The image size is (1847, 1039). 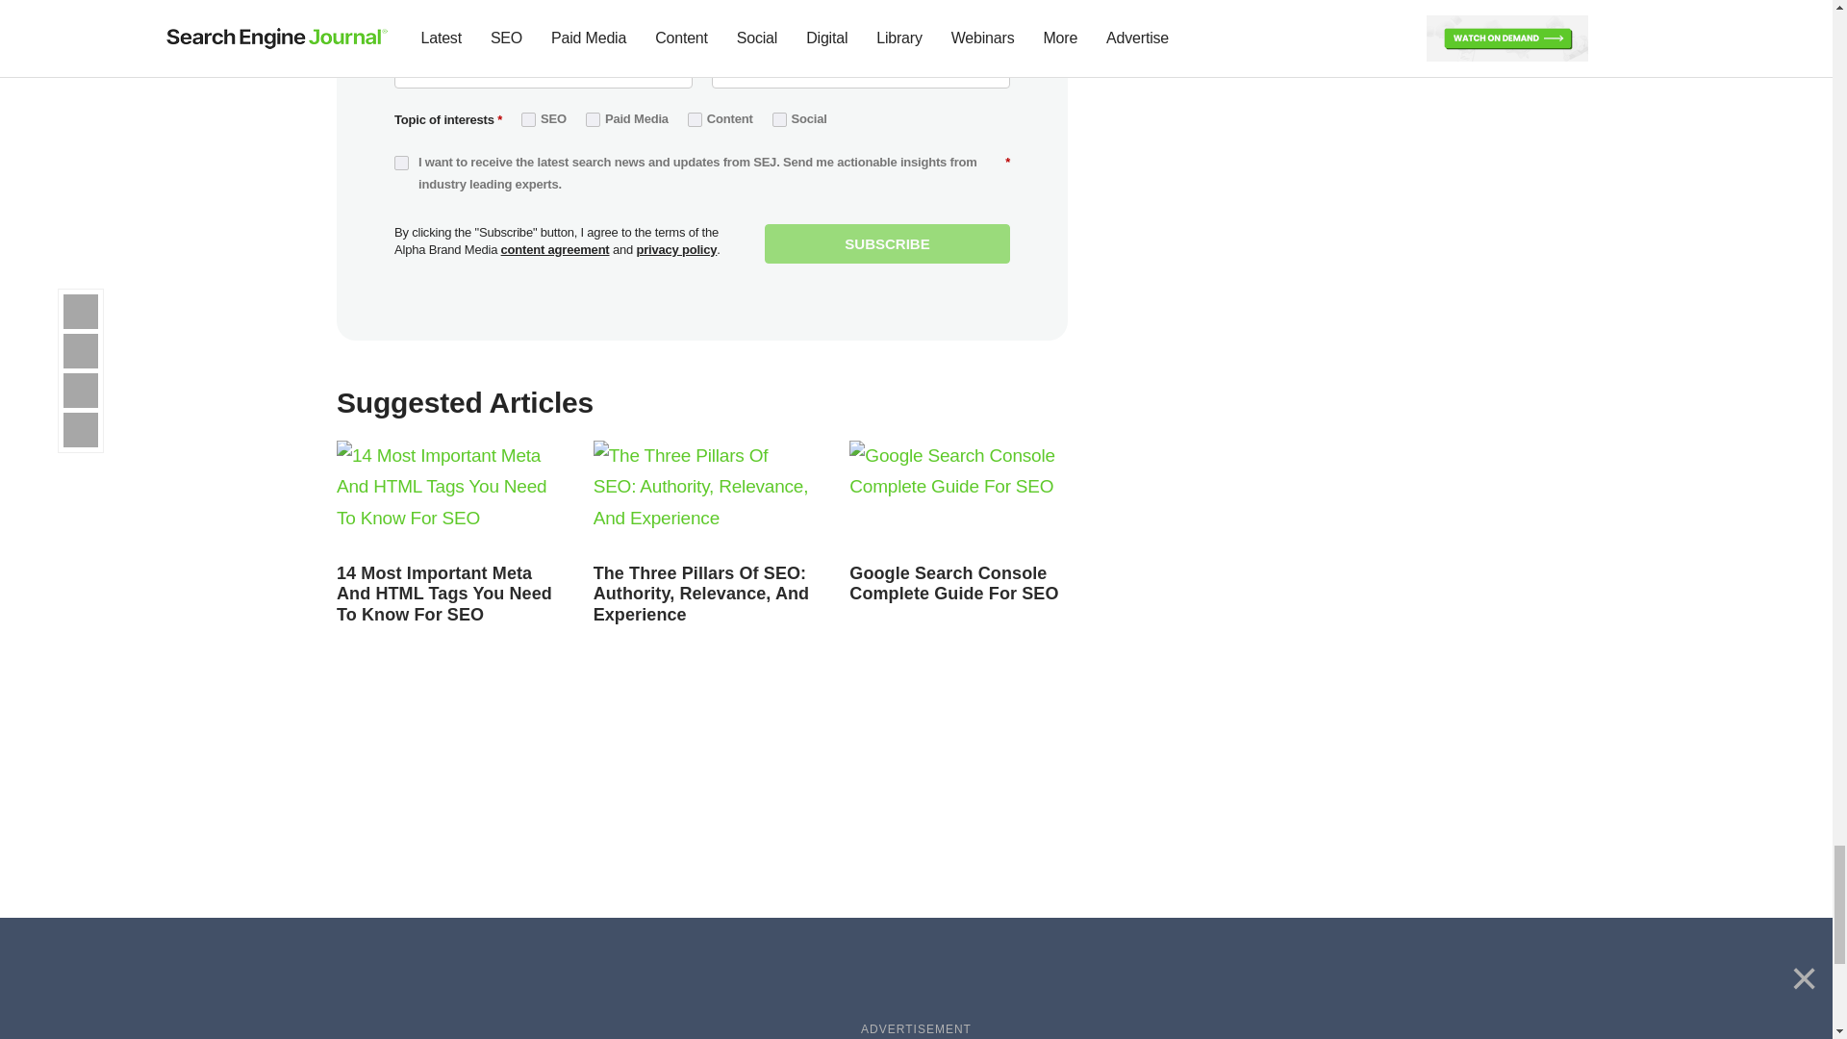 What do you see at coordinates (954, 583) in the screenshot?
I see `Read the Article` at bounding box center [954, 583].